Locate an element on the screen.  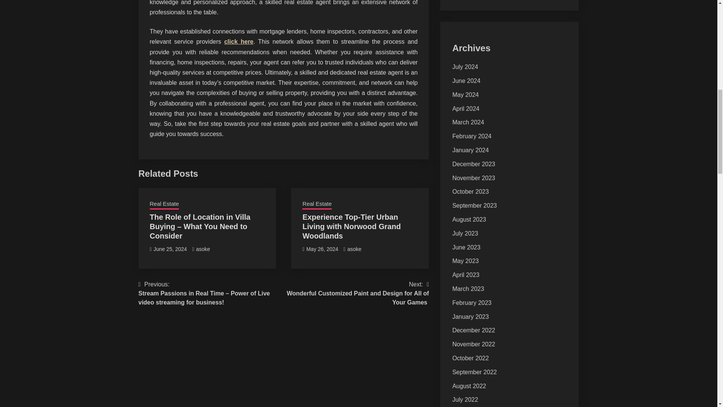
July 2024 is located at coordinates (465, 66).